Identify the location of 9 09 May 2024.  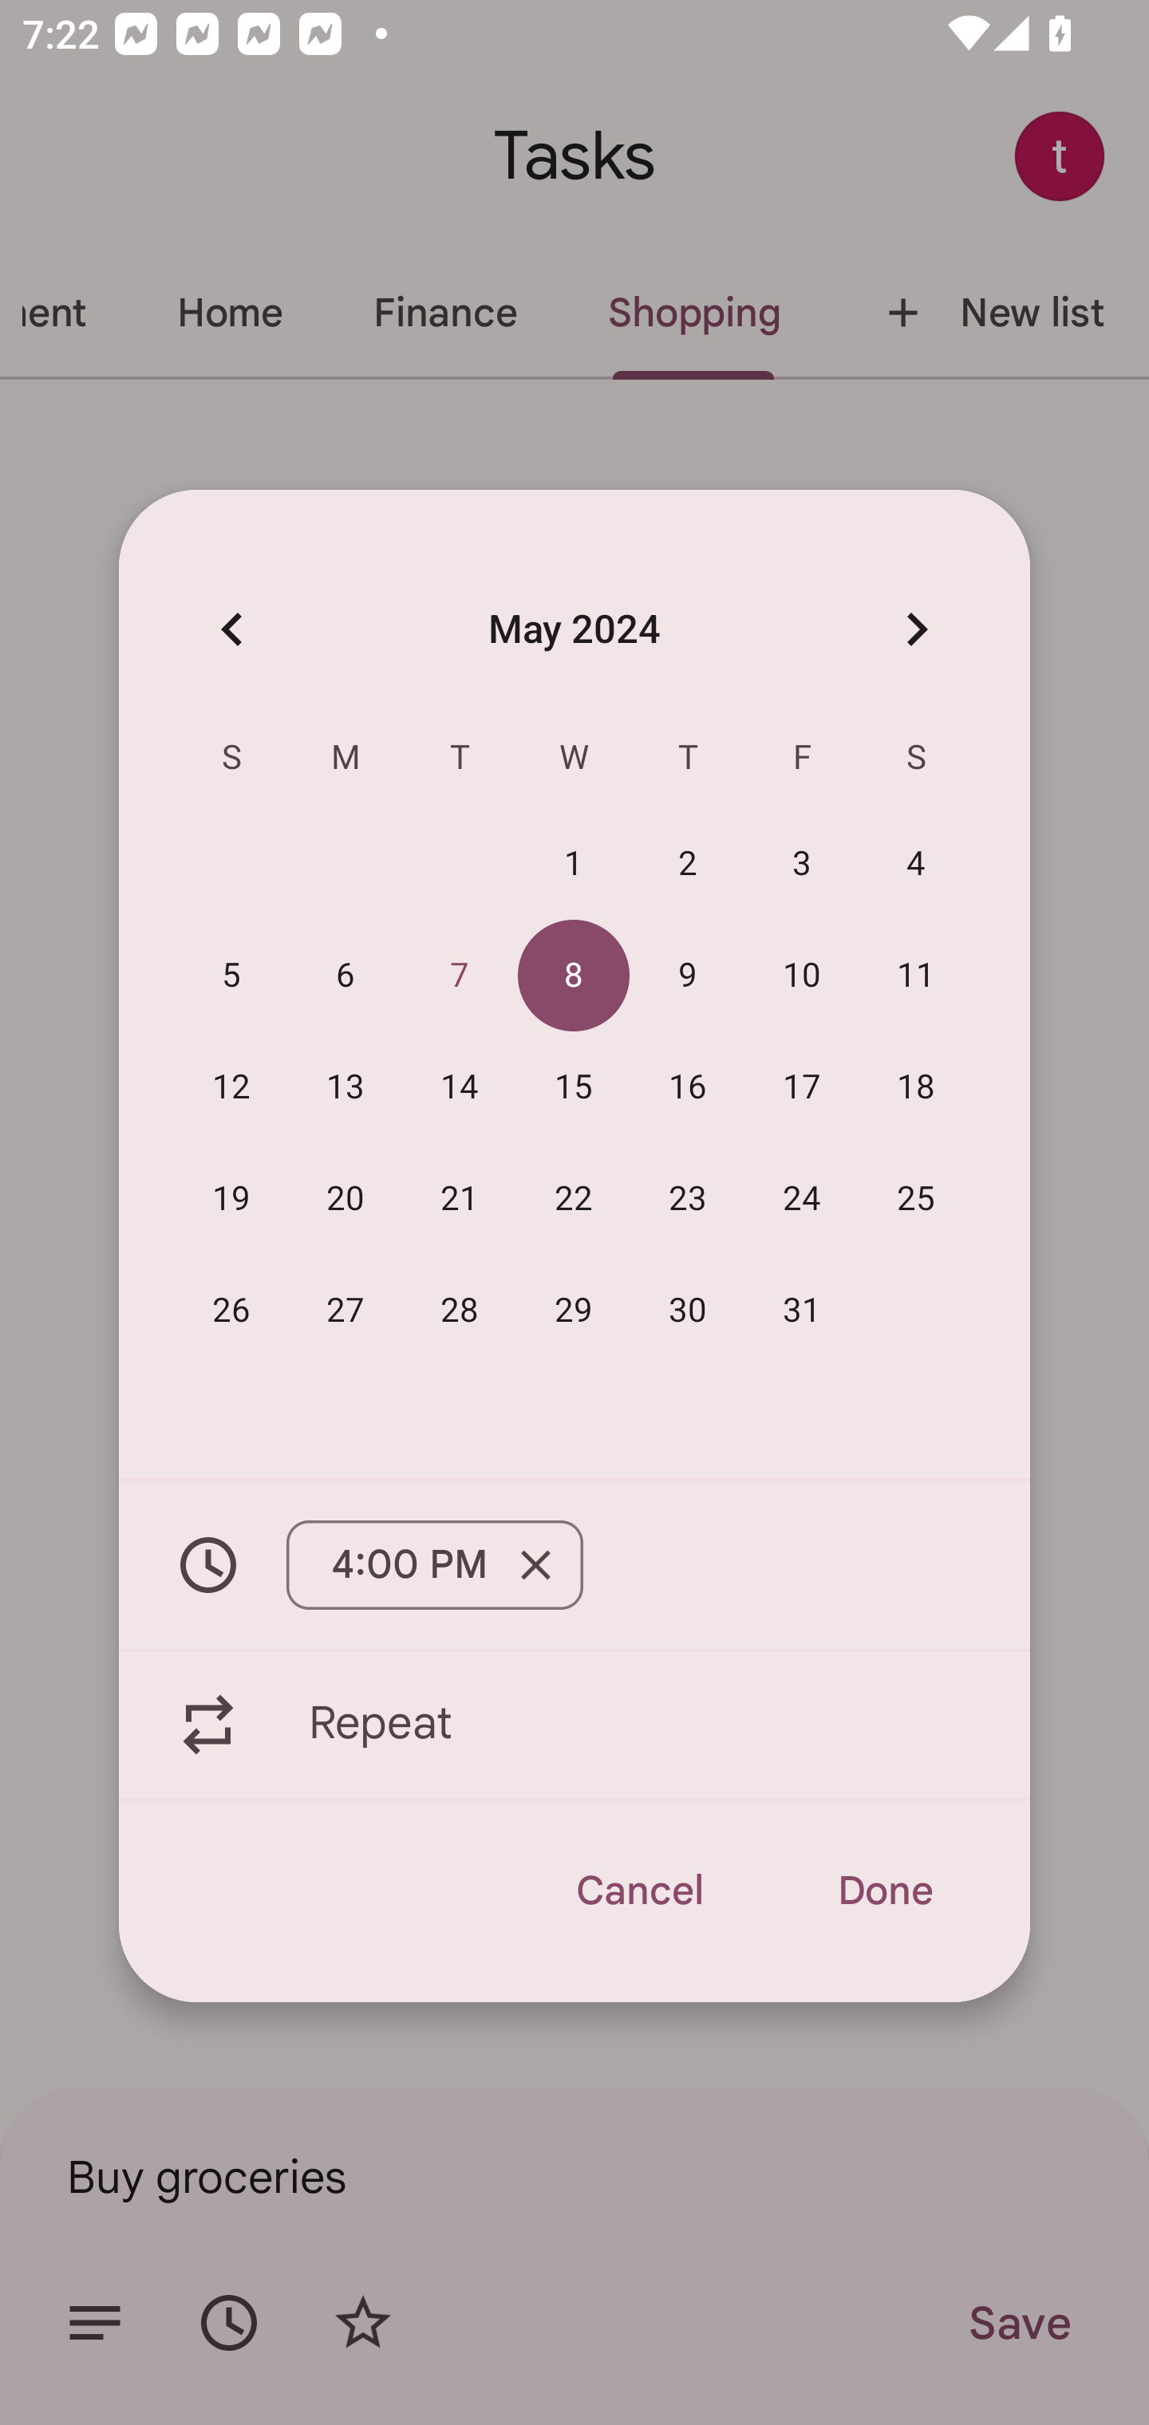
(688, 975).